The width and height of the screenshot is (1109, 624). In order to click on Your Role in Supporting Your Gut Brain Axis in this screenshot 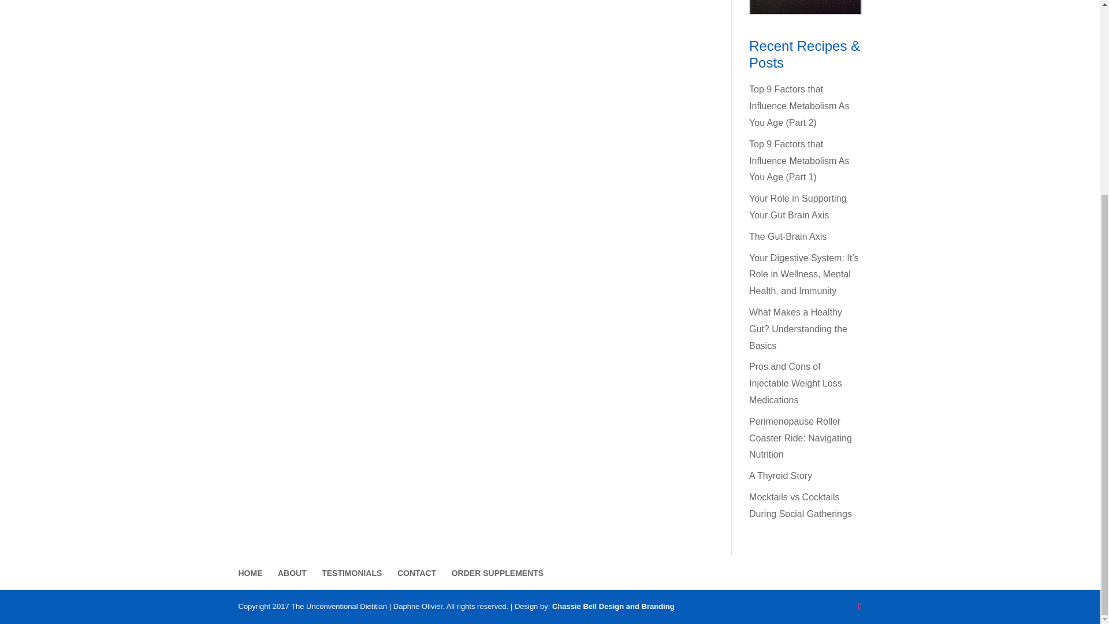, I will do `click(797, 207)`.